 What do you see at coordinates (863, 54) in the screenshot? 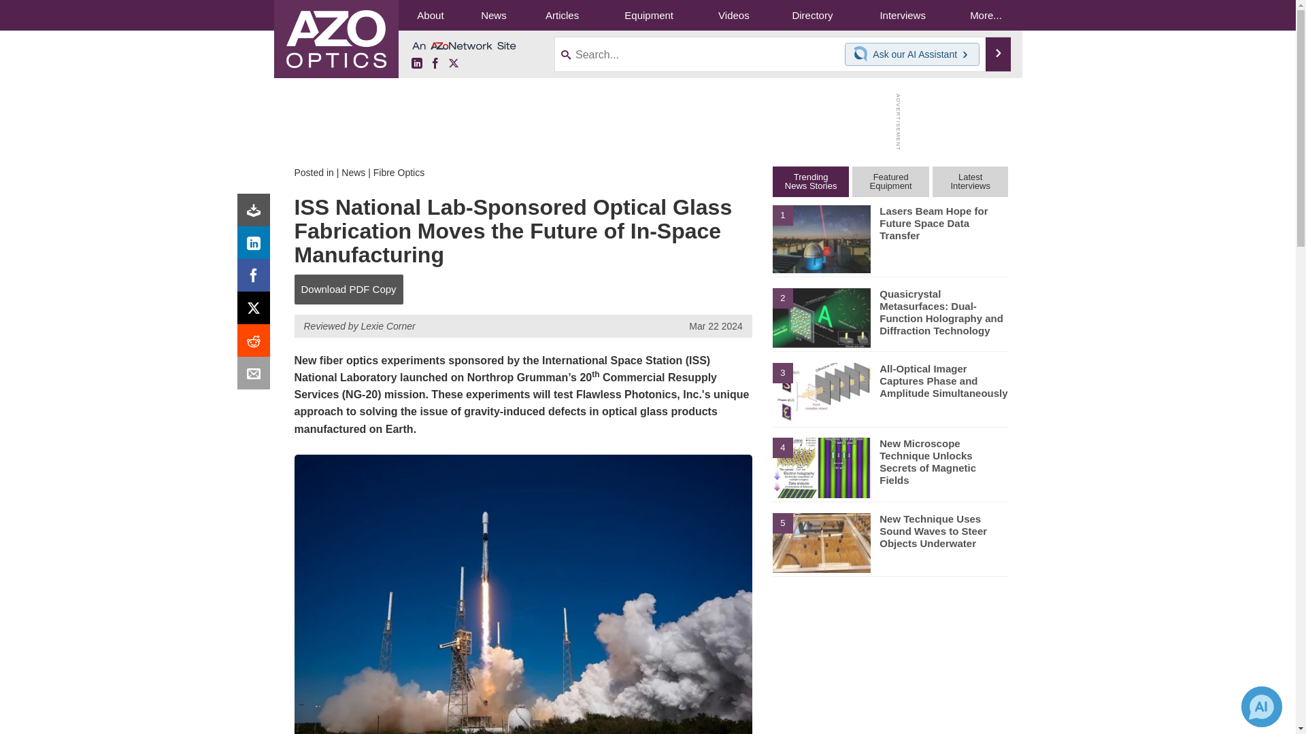
I see `Chat with our AI Assistant` at bounding box center [863, 54].